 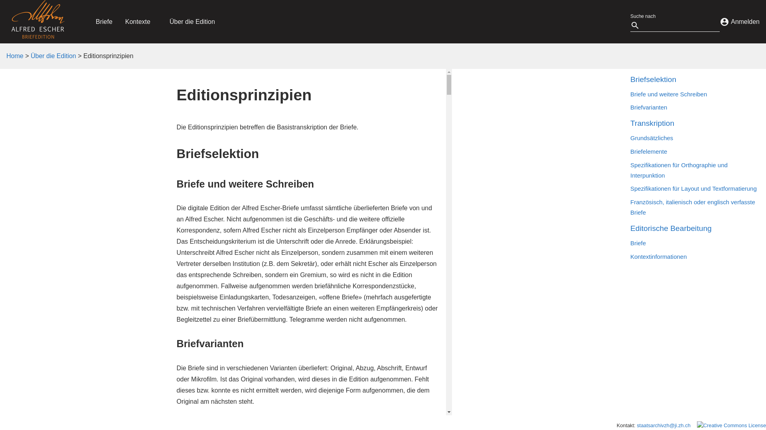 I want to click on staatsarchivzh@ji.zh.ch, so click(x=664, y=425).